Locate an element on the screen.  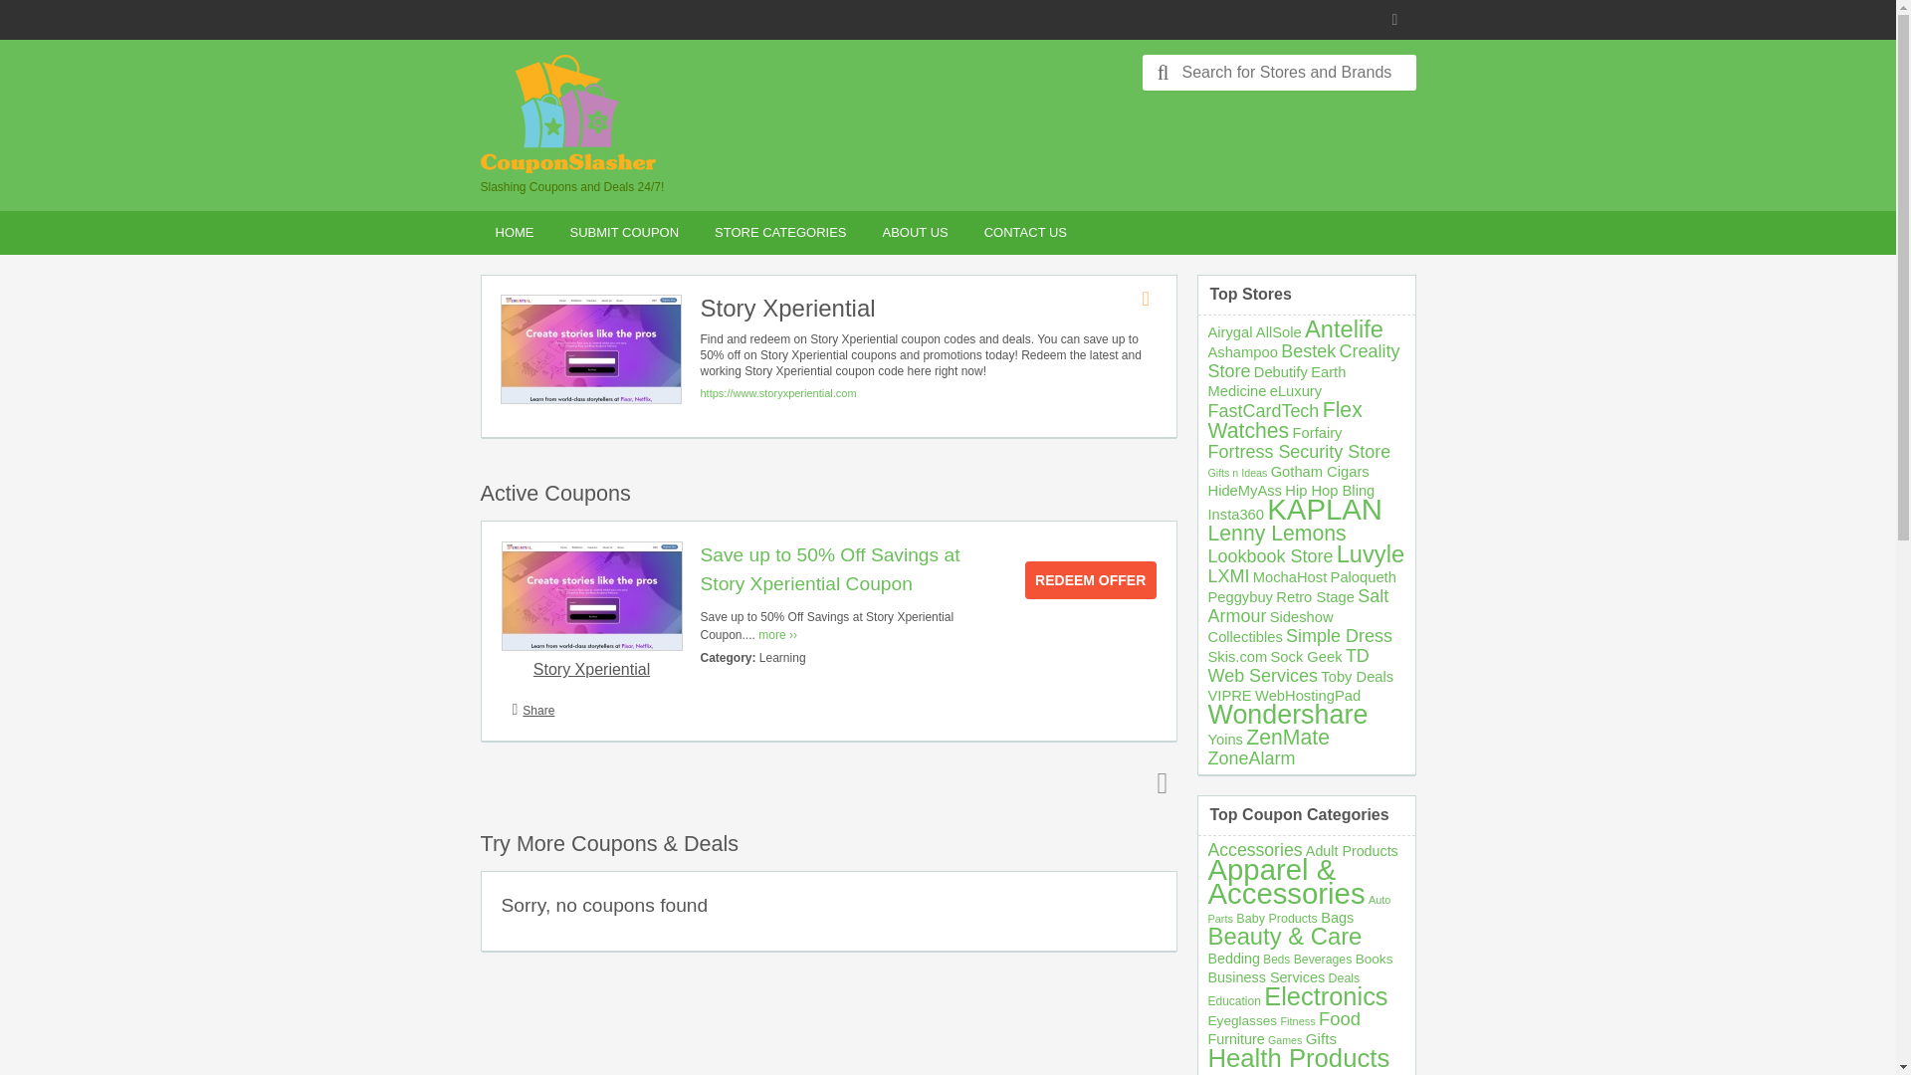
REDEEM OFFER is located at coordinates (1090, 579).